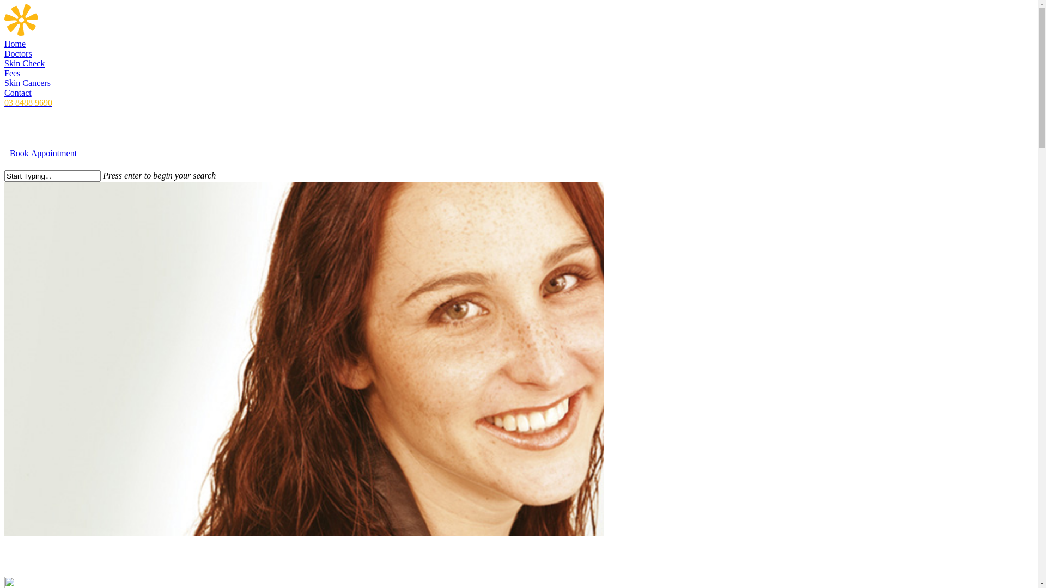 This screenshot has width=1046, height=588. What do you see at coordinates (12, 73) in the screenshot?
I see `Fees` at bounding box center [12, 73].